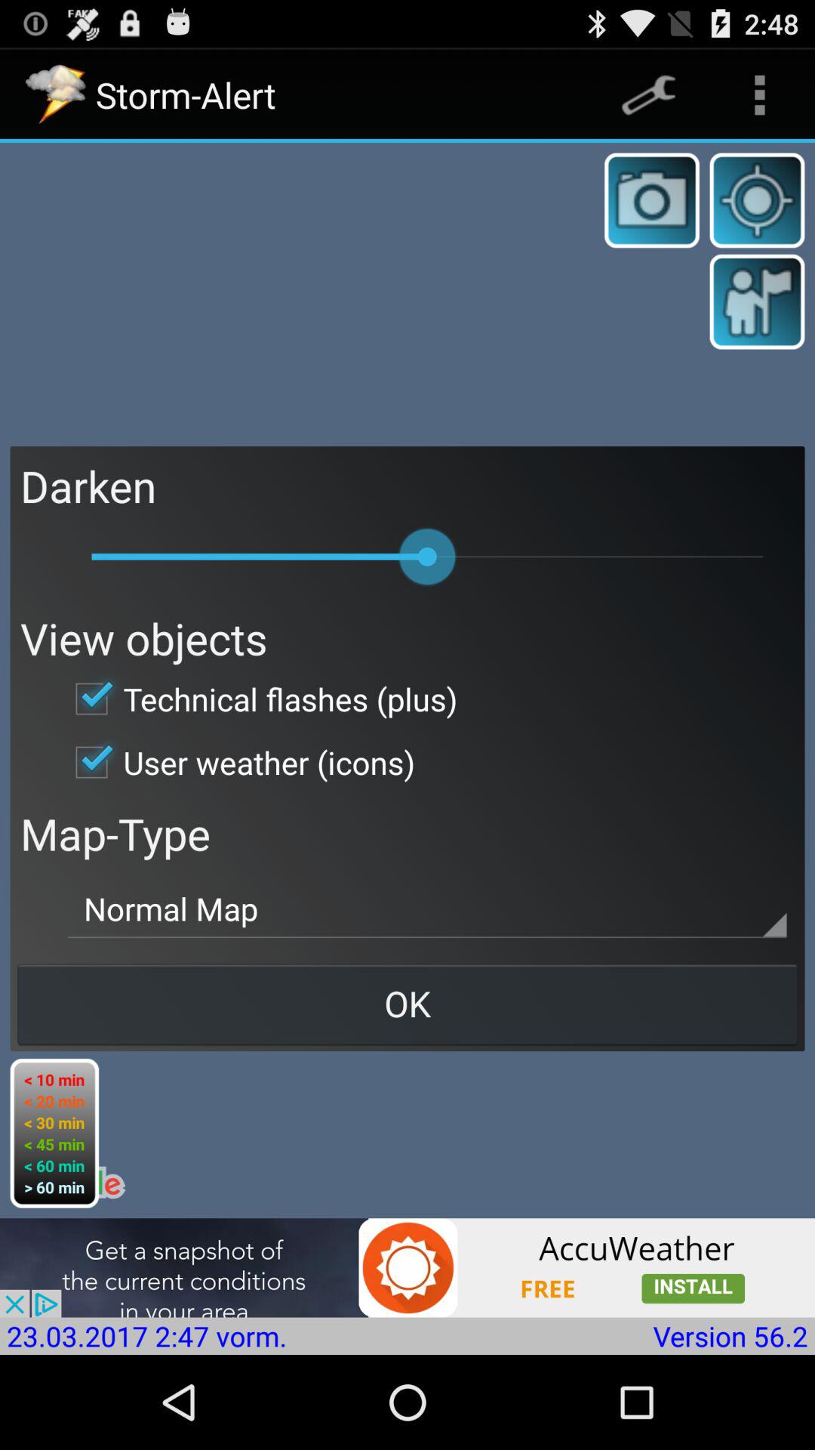 The image size is (815, 1450). I want to click on take screenshot, so click(652, 200).